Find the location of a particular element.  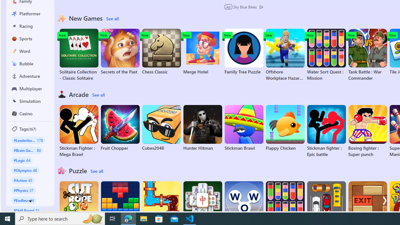

#Olympics 48 is located at coordinates (25, 170).